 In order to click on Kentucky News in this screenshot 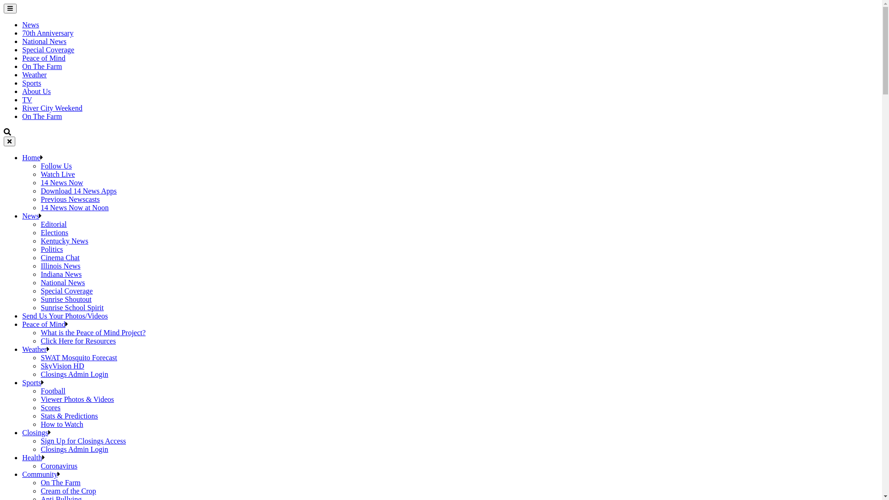, I will do `click(65, 241)`.